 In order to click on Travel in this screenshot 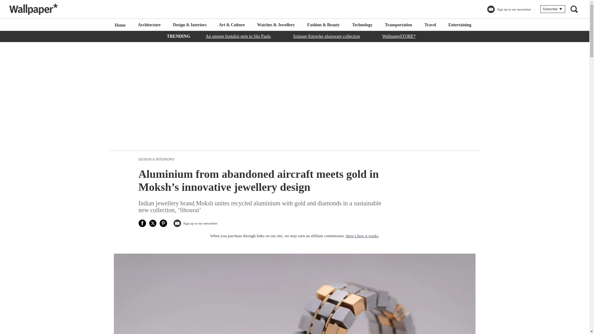, I will do `click(430, 25)`.